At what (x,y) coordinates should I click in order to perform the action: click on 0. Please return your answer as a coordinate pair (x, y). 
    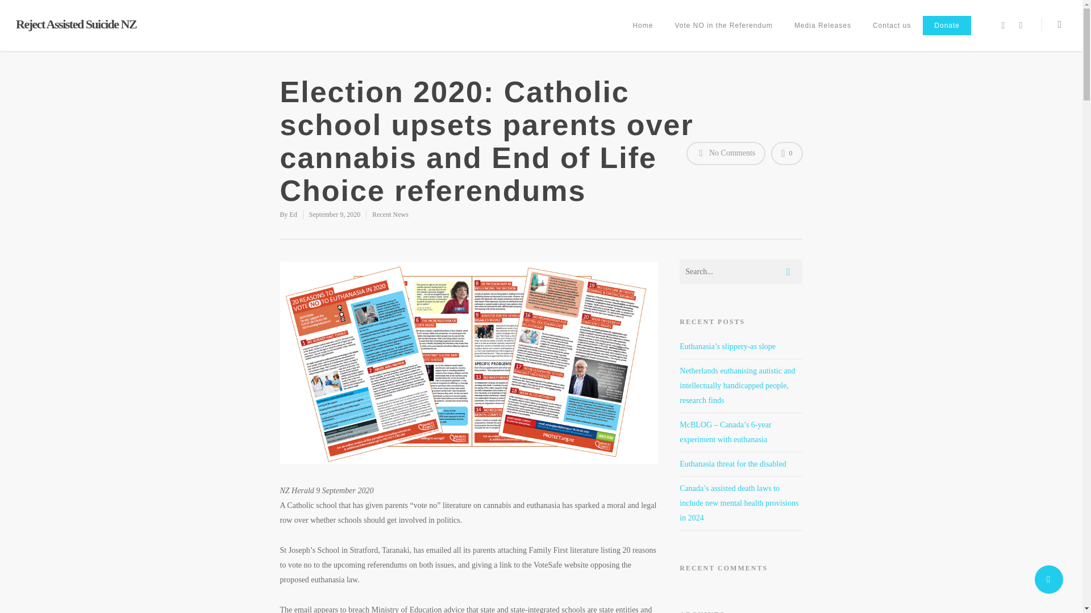
    Looking at the image, I should click on (786, 153).